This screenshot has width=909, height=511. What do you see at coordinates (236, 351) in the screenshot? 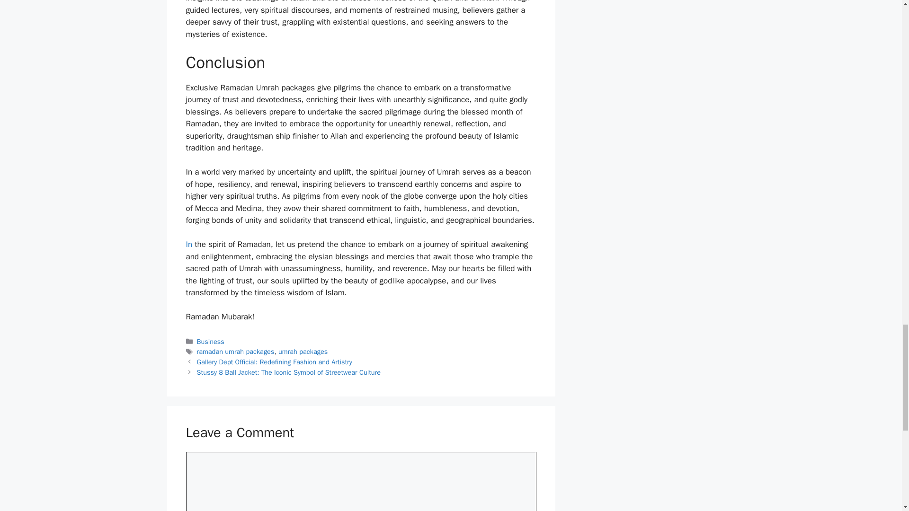
I see `ramadan umrah packages` at bounding box center [236, 351].